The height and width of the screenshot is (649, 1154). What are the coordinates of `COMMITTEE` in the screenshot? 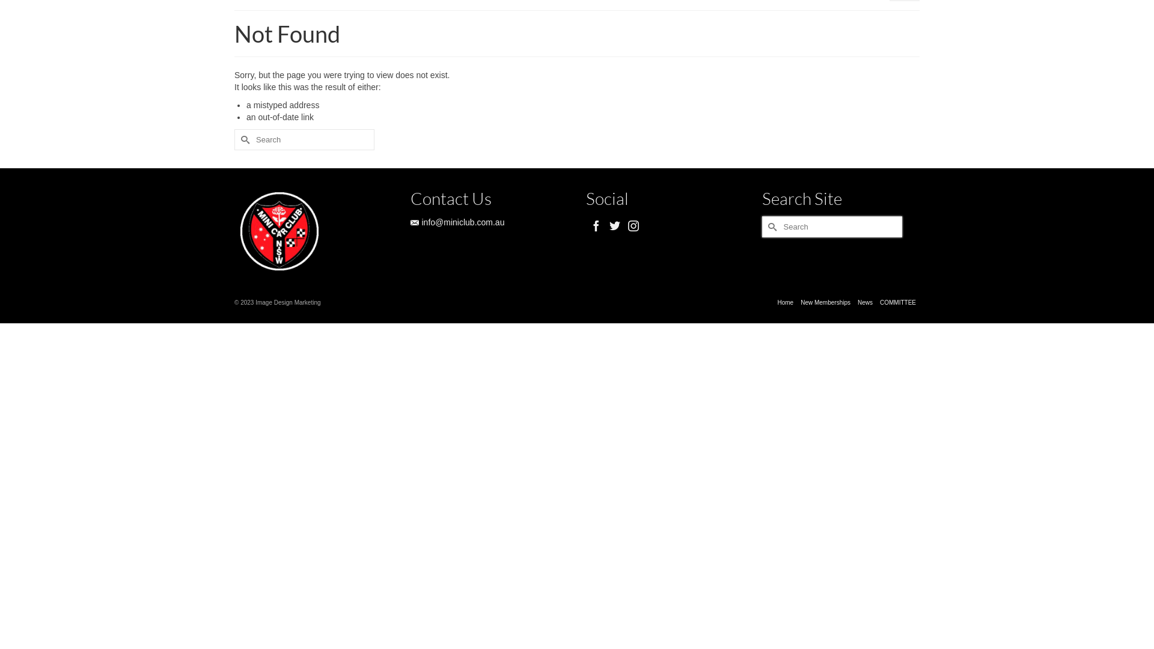 It's located at (898, 303).